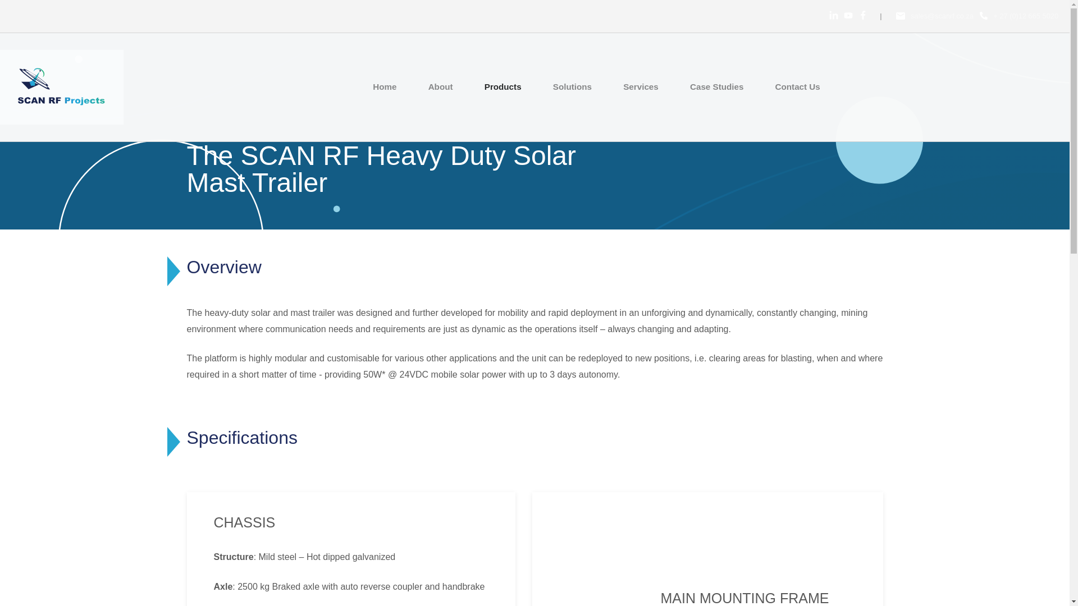  Describe the element at coordinates (441, 86) in the screenshot. I see `About` at that location.